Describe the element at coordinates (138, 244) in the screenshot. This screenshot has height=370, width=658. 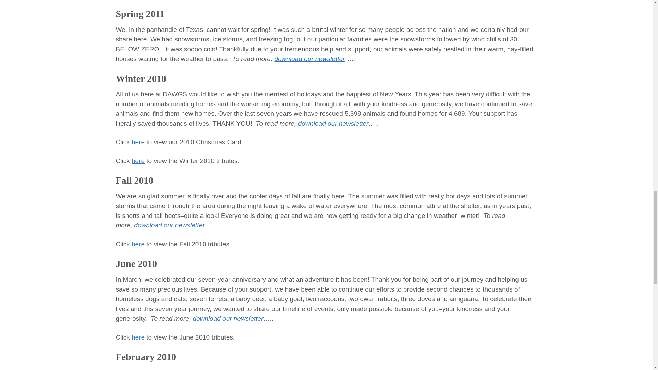
I see `here` at that location.